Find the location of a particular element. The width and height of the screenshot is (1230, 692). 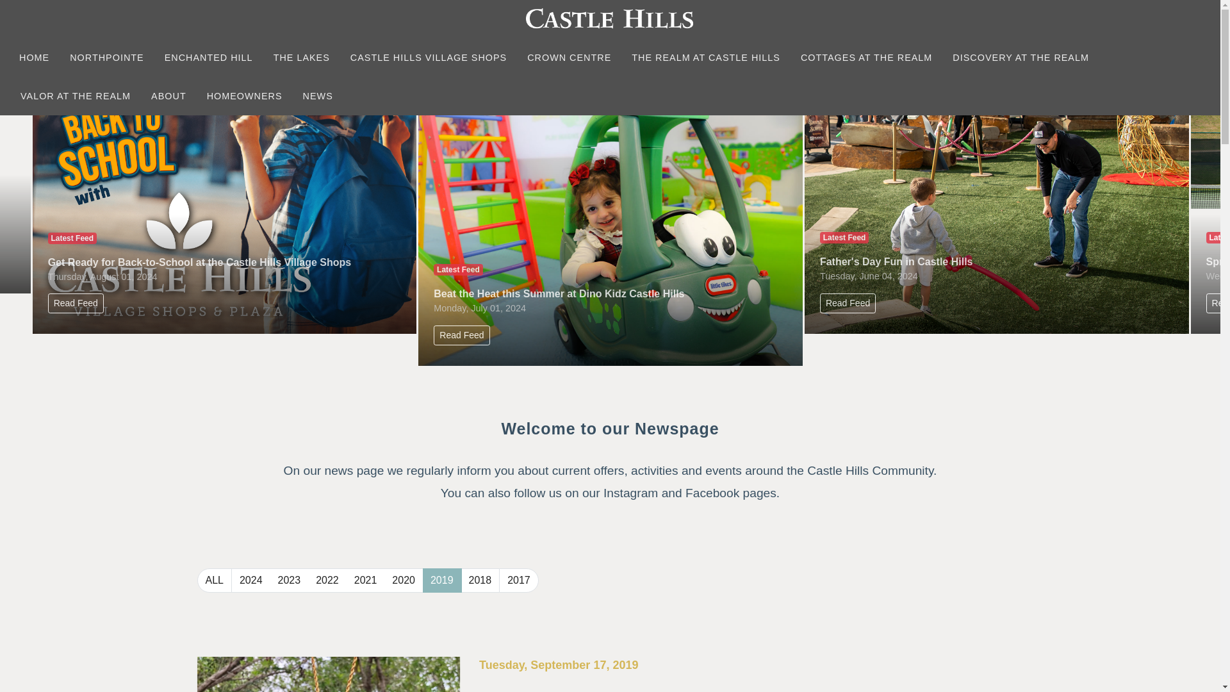

THE LAKES is located at coordinates (301, 58).